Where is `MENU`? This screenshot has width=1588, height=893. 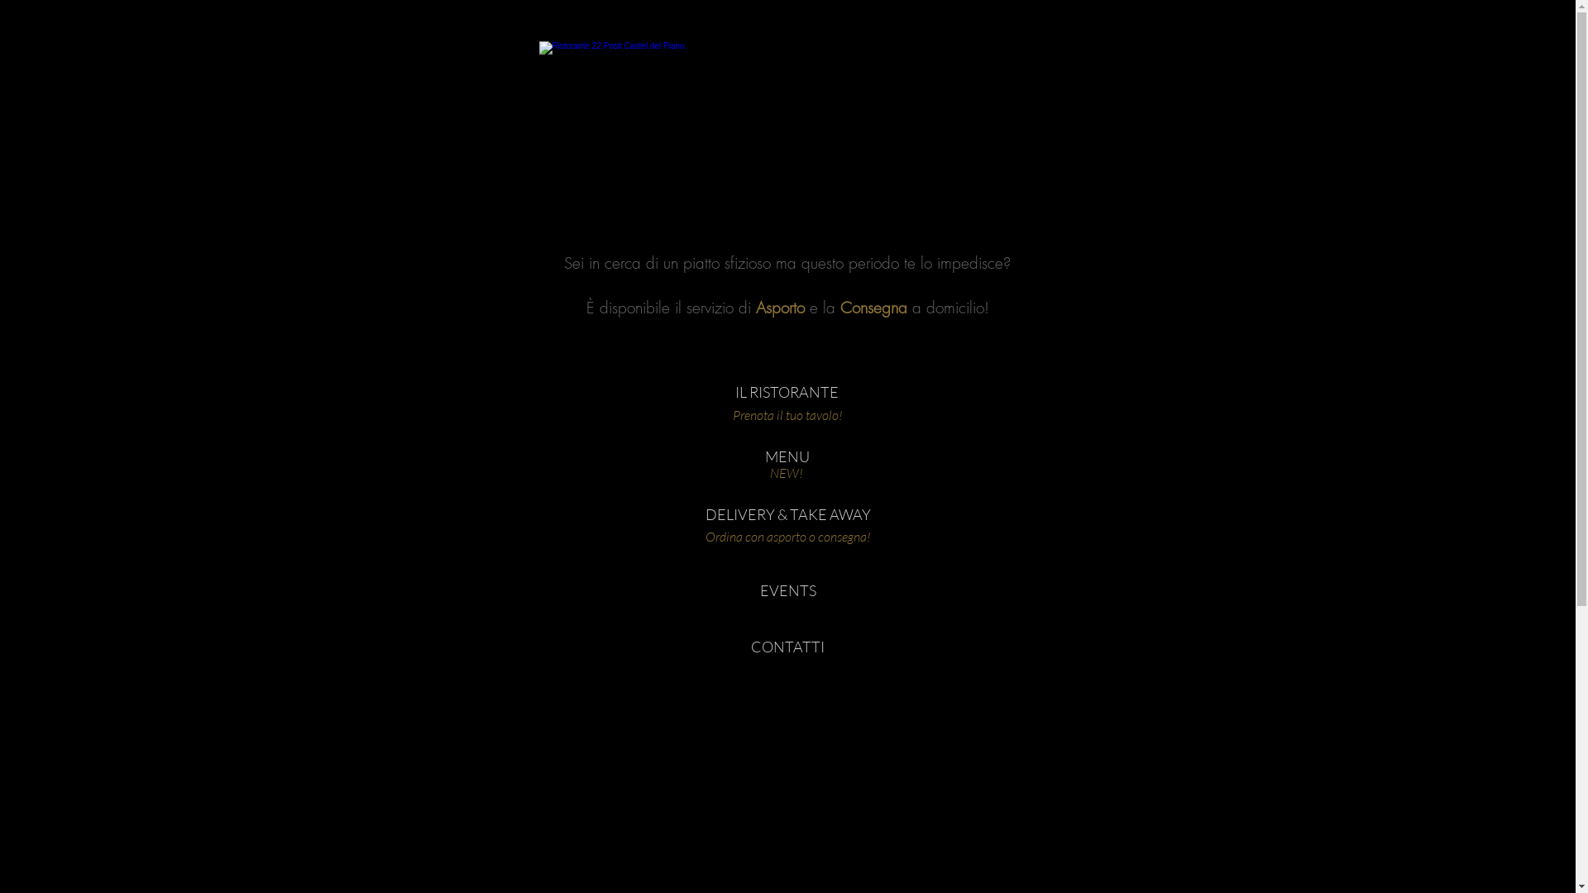 MENU is located at coordinates (787, 457).